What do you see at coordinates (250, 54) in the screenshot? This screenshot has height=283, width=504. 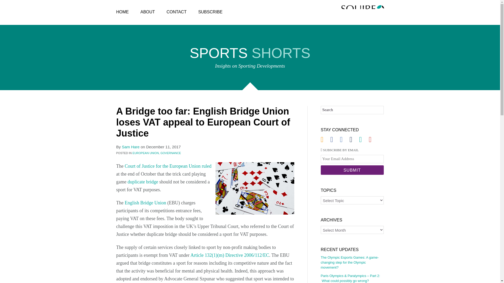 I see `SPORTS SHORTS` at bounding box center [250, 54].